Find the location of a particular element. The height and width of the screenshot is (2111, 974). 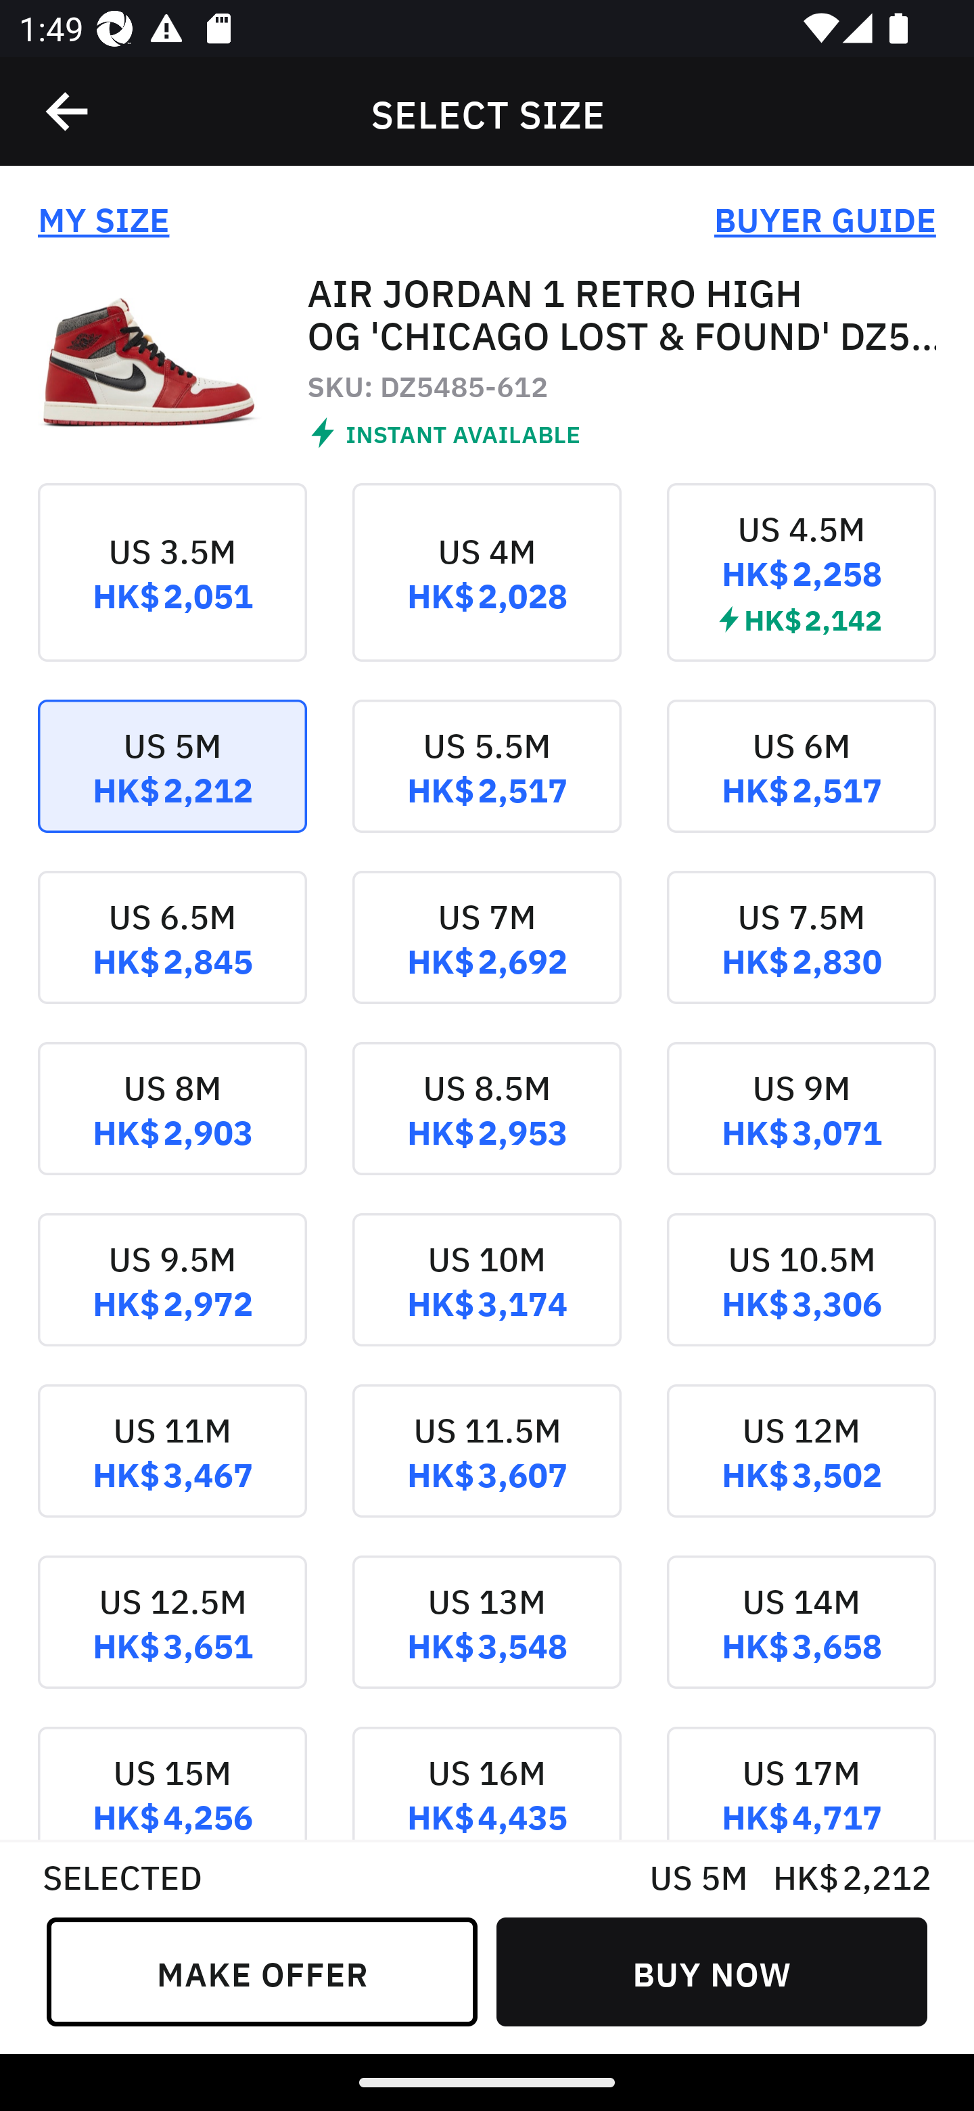

US 16M HK$ 4,435 is located at coordinates (487, 1782).